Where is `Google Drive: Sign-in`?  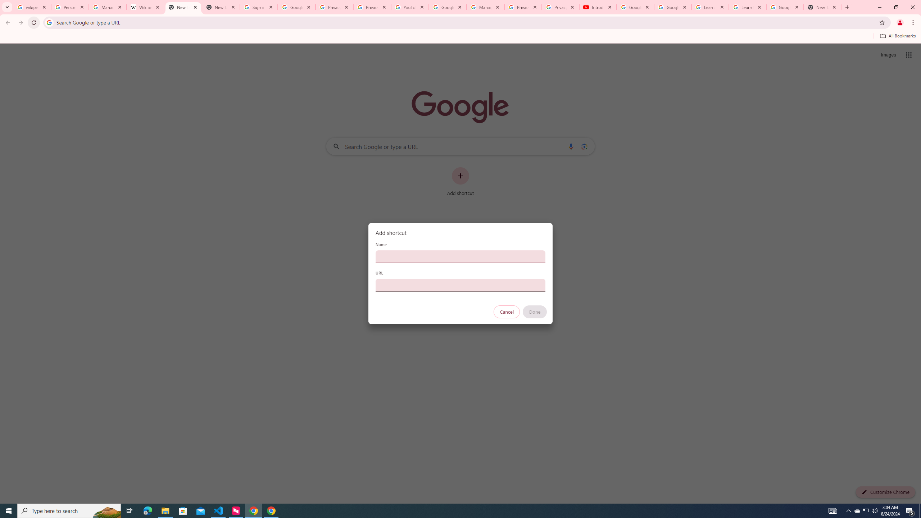
Google Drive: Sign-in is located at coordinates (296, 7).